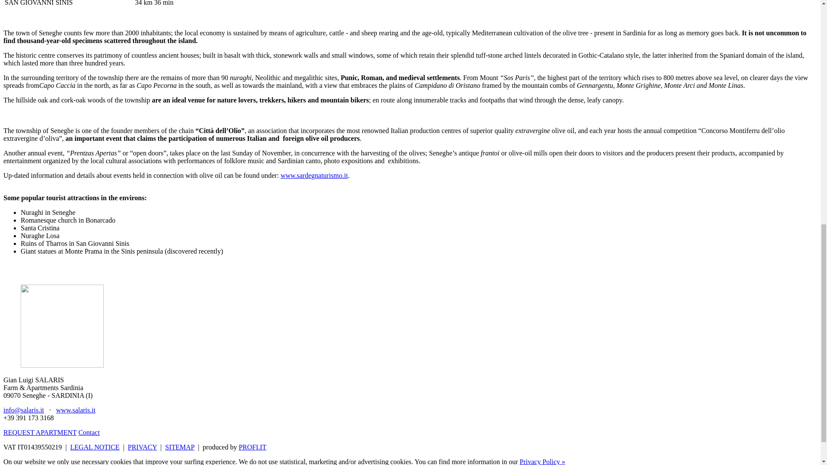 This screenshot has height=465, width=827. Describe the element at coordinates (75, 410) in the screenshot. I see `www.salaris.it` at that location.